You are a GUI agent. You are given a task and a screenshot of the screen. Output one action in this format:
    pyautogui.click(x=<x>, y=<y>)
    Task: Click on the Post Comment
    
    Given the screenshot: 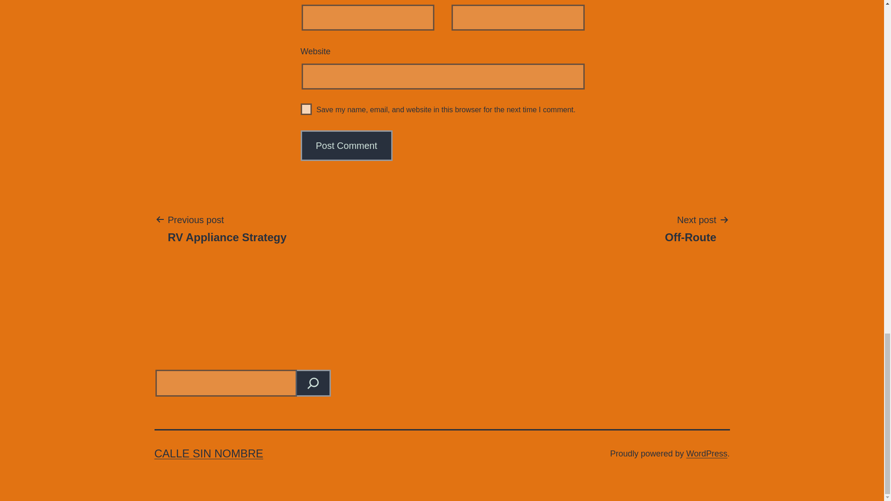 What is the action you would take?
    pyautogui.click(x=226, y=228)
    